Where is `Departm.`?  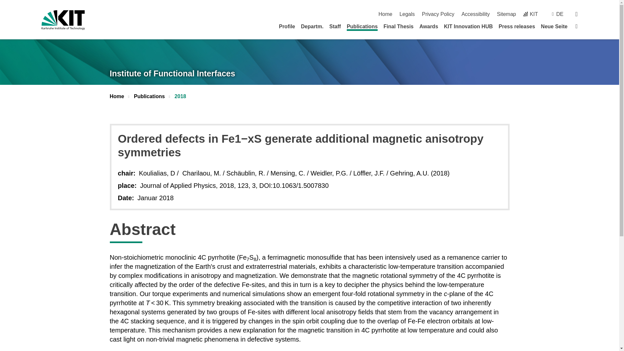
Departm. is located at coordinates (312, 26).